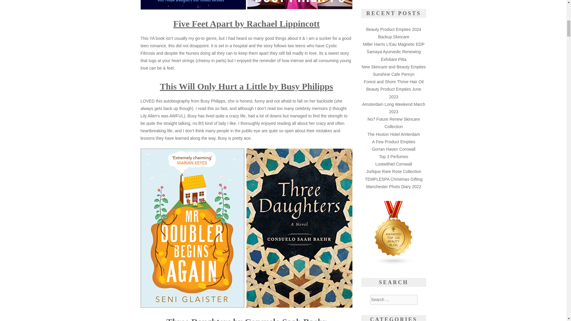 This screenshot has height=321, width=571. What do you see at coordinates (246, 319) in the screenshot?
I see `Three Daughters by Consuelo Saah Baehr` at bounding box center [246, 319].